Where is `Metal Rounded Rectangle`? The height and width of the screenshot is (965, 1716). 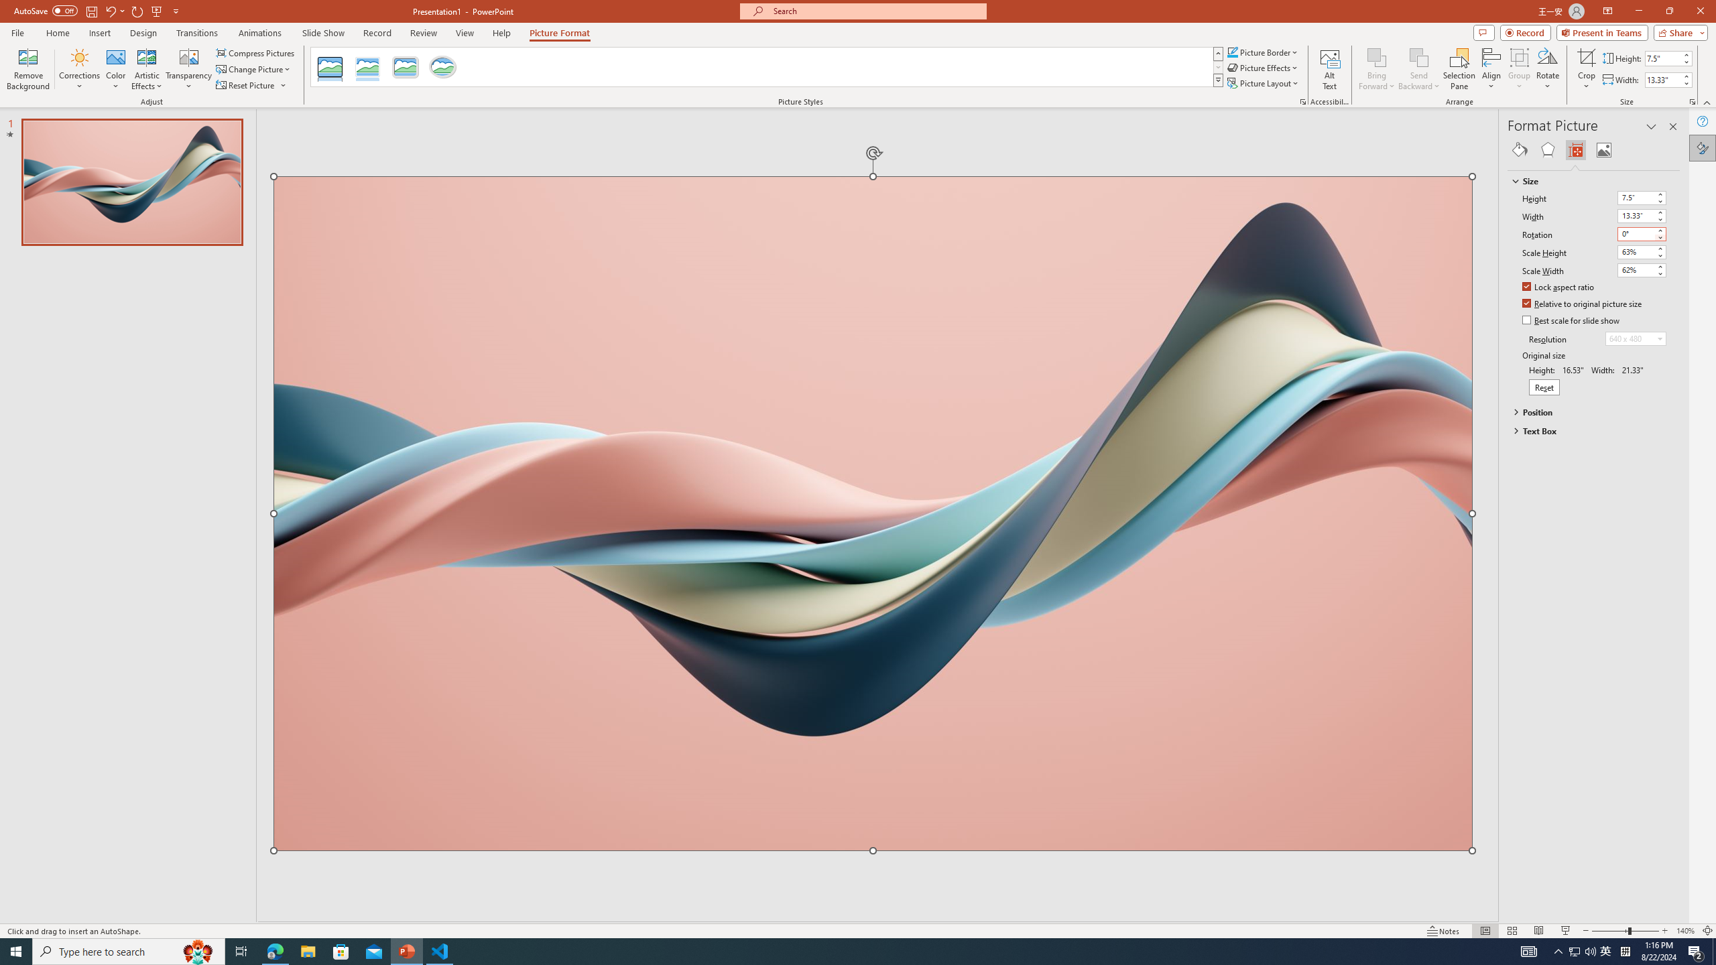 Metal Rounded Rectangle is located at coordinates (405, 67).